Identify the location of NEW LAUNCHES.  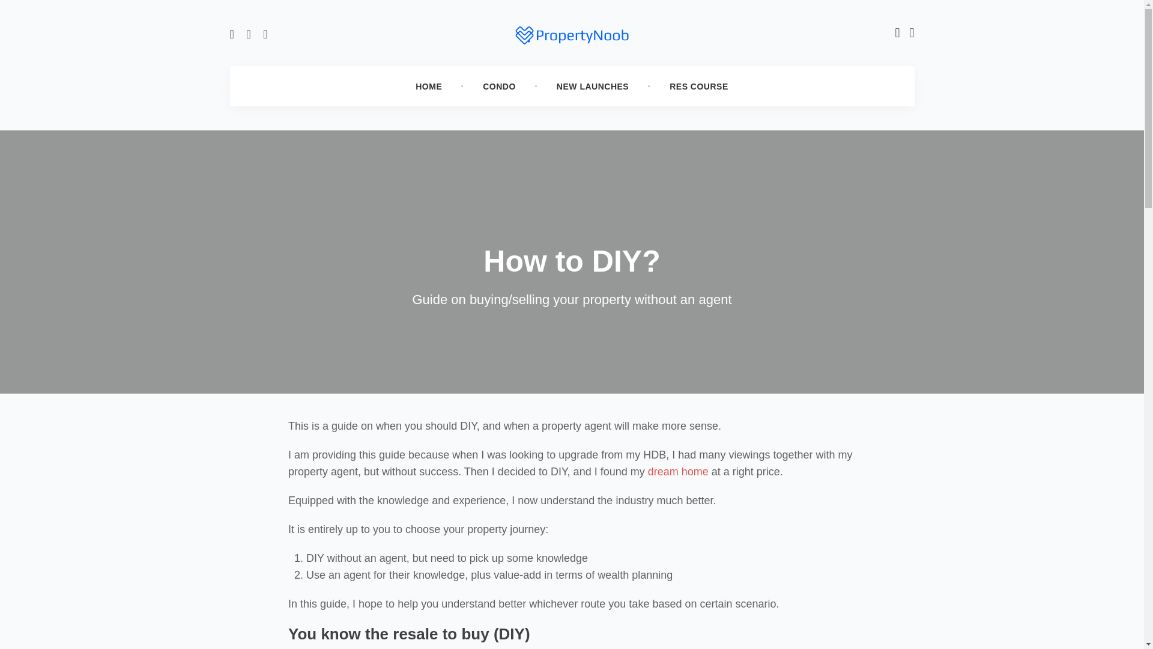
(592, 87).